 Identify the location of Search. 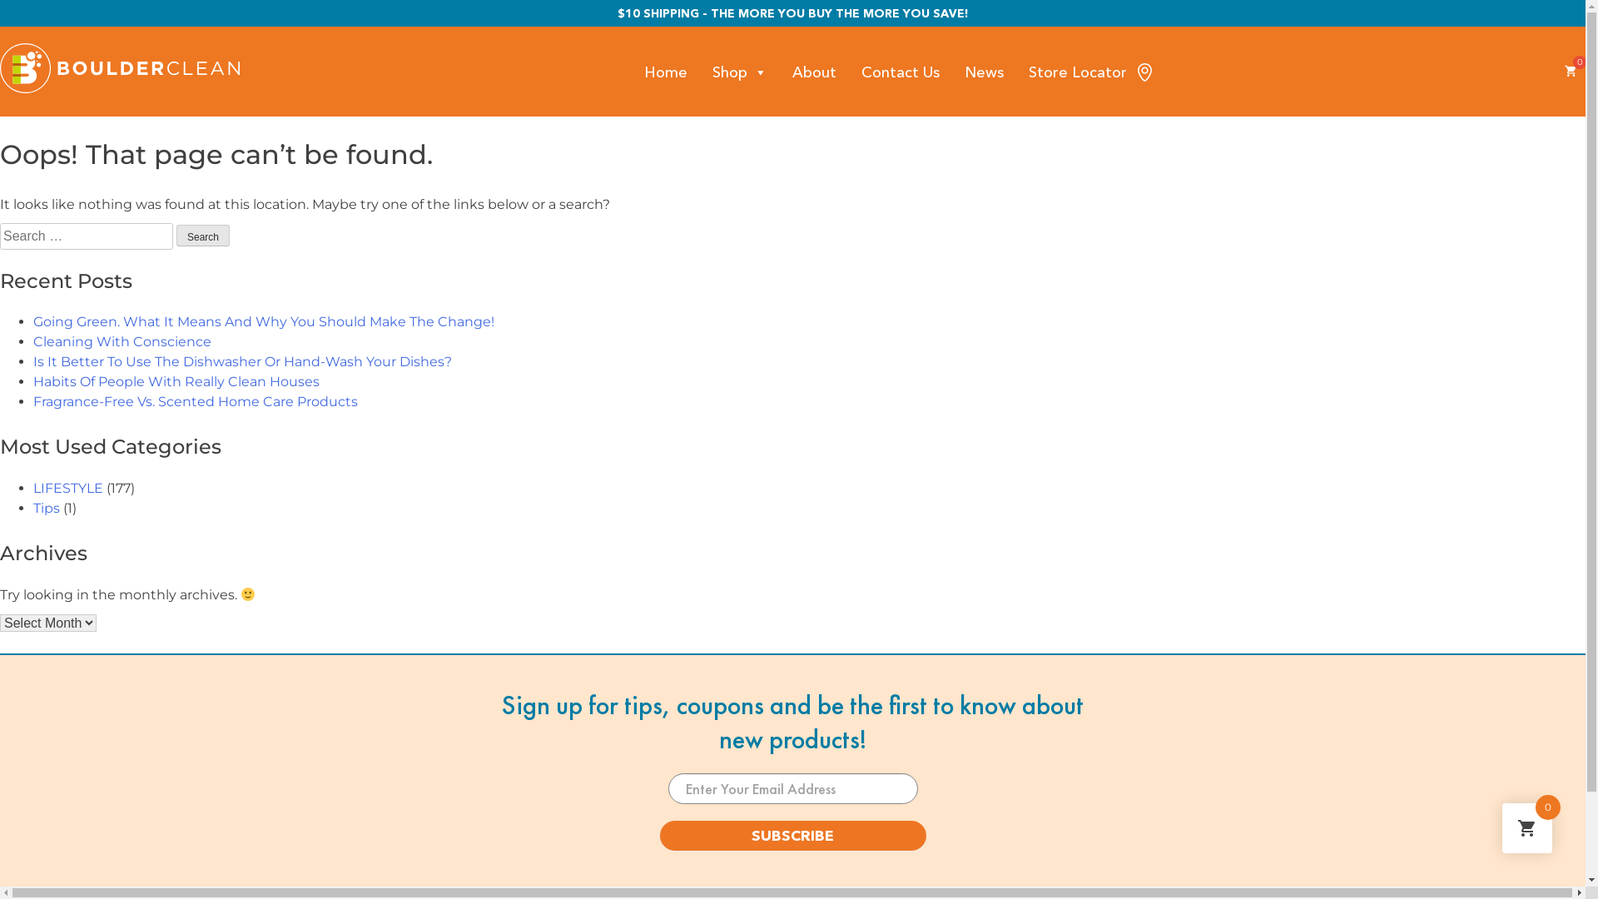
(203, 236).